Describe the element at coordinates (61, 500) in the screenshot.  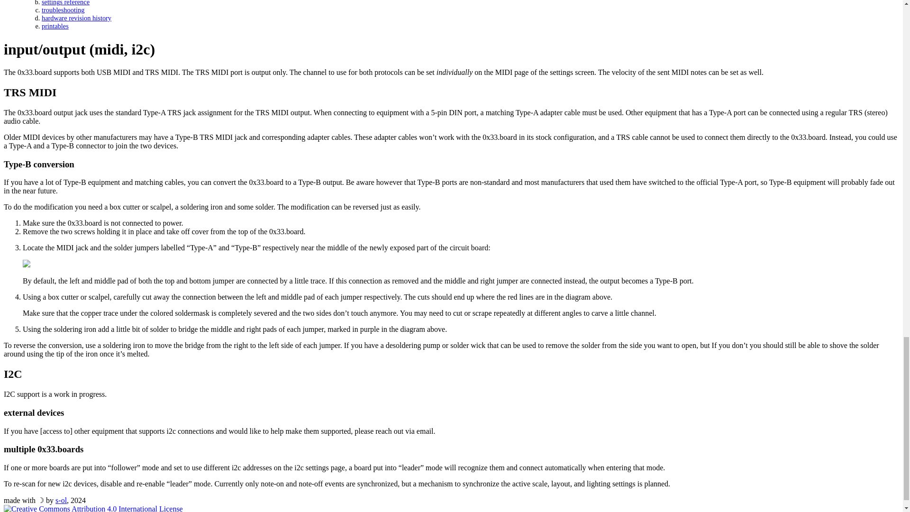
I see `s-ol` at that location.